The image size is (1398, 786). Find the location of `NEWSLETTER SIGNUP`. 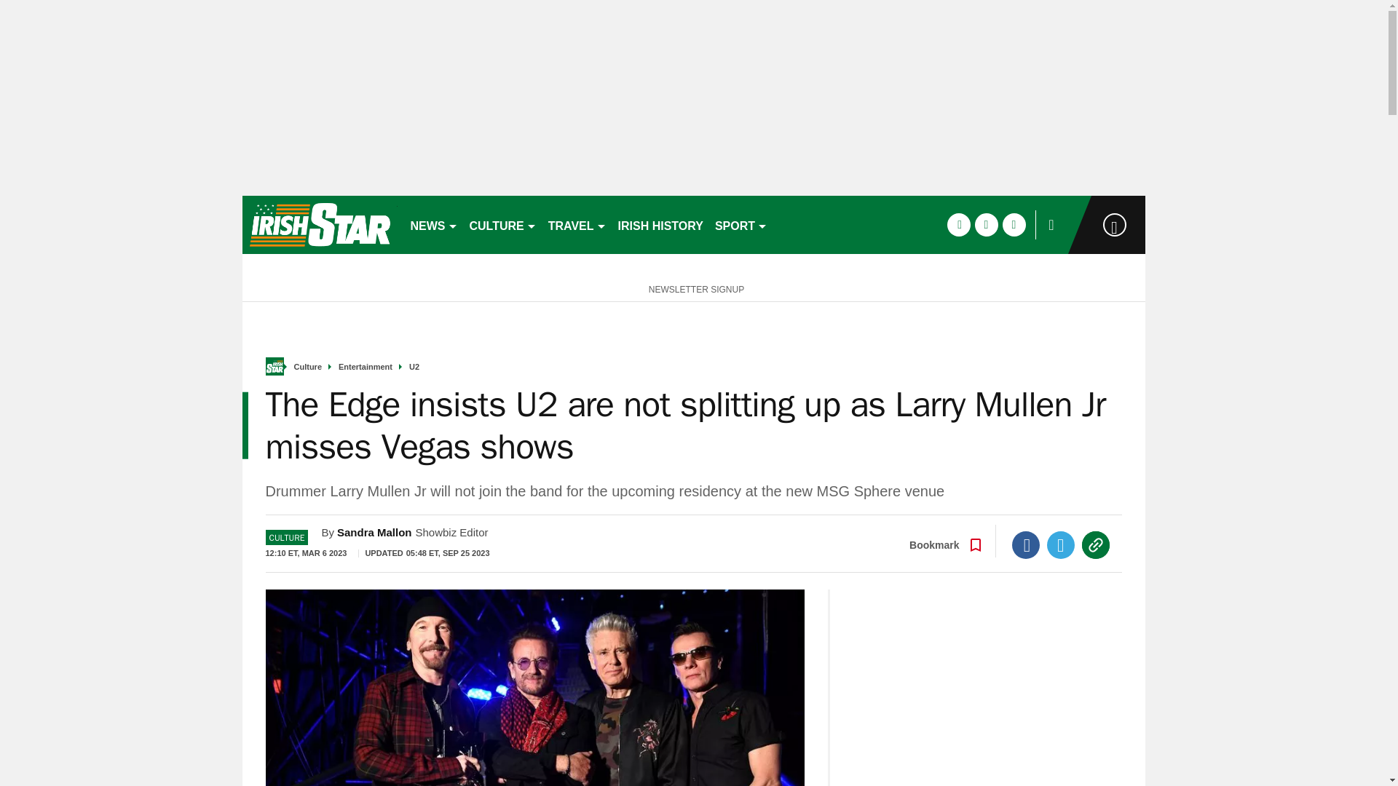

NEWSLETTER SIGNUP is located at coordinates (693, 288).